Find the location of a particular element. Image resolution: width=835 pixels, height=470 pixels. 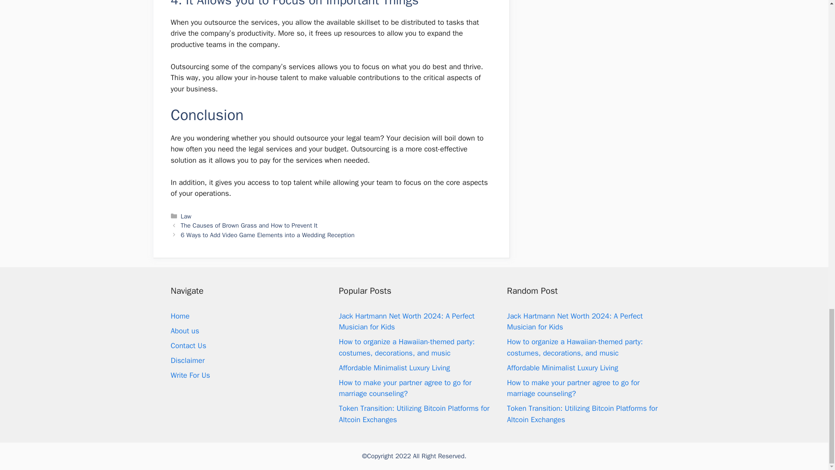

Affordable Minimalist Luxury Living is located at coordinates (394, 368).